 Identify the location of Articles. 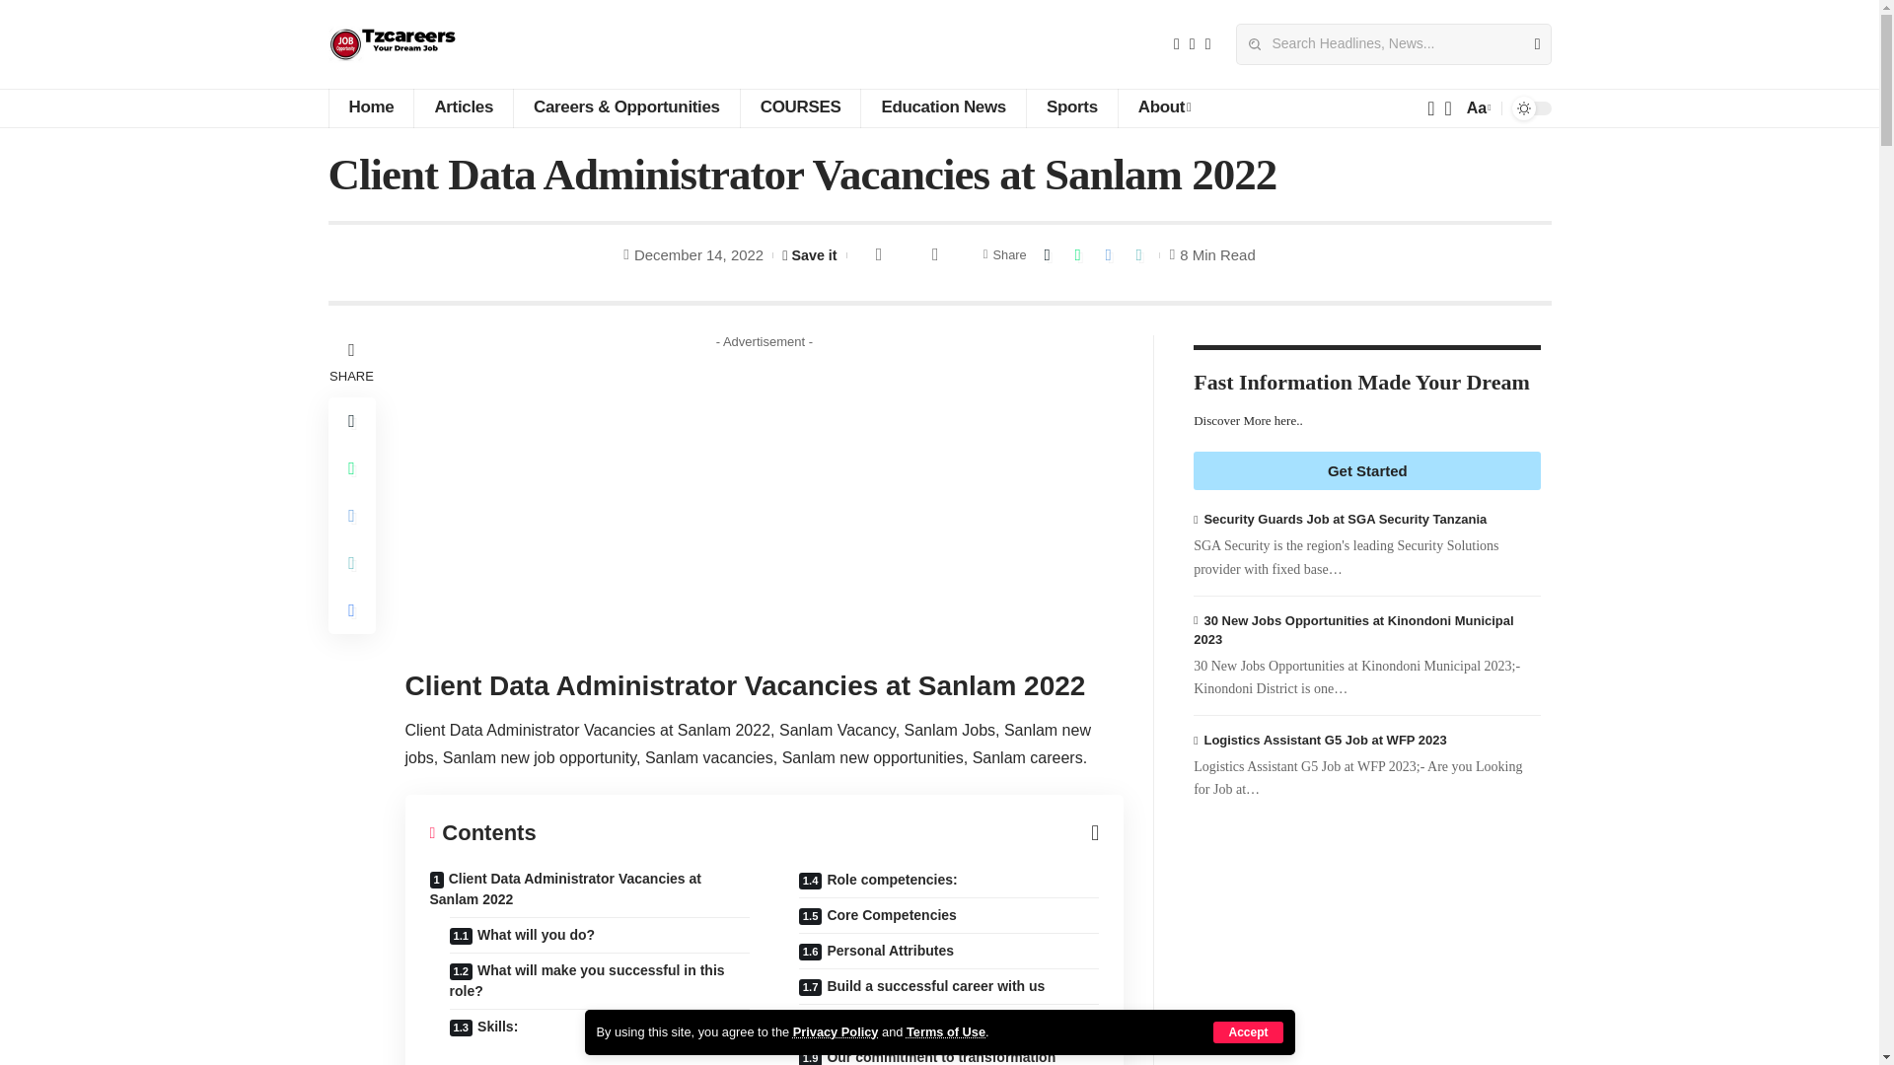
(463, 107).